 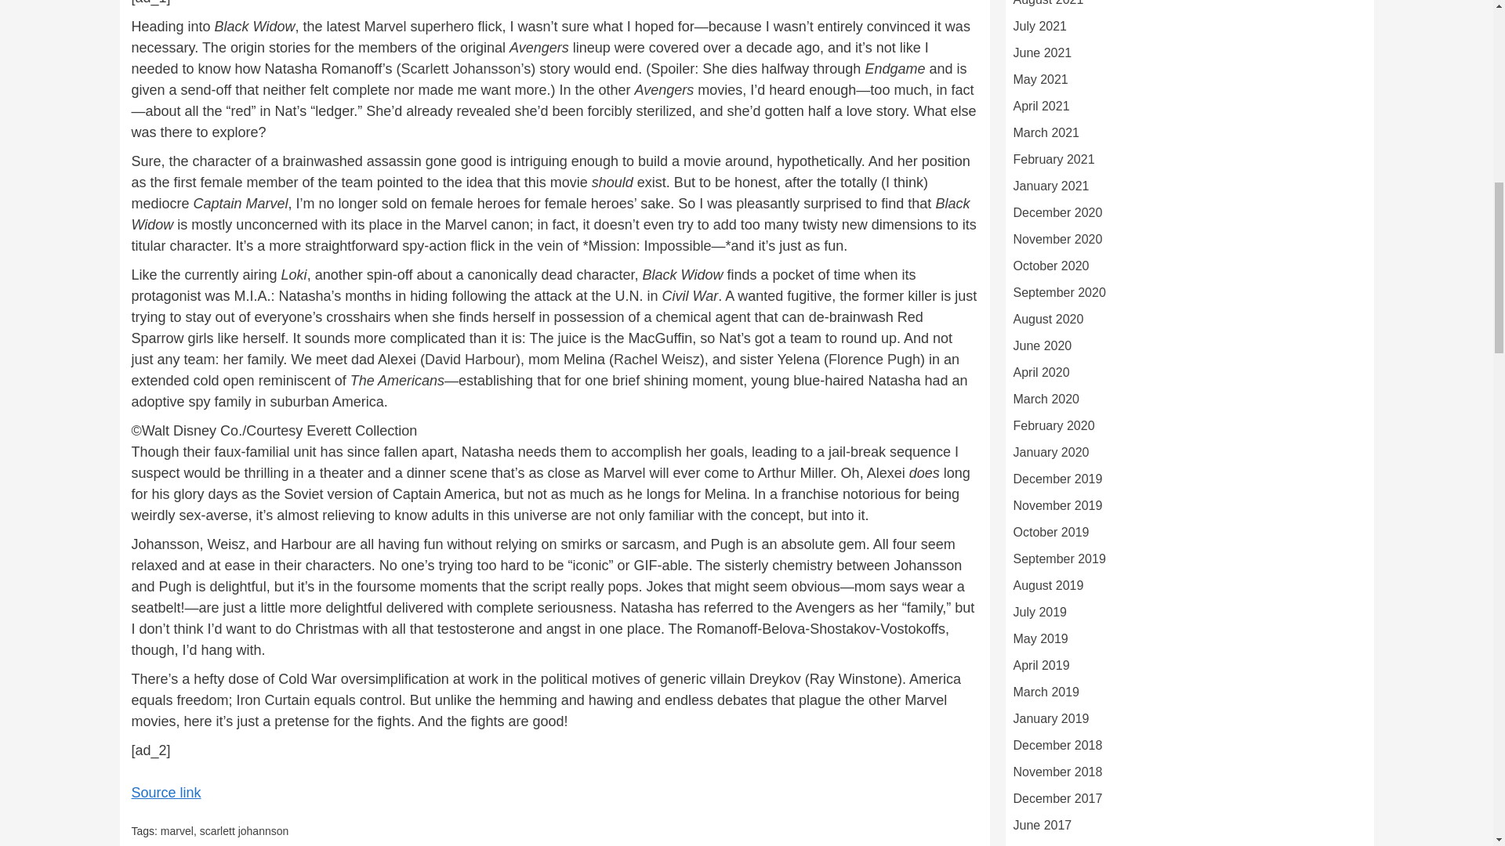 I want to click on marvel, so click(x=177, y=831).